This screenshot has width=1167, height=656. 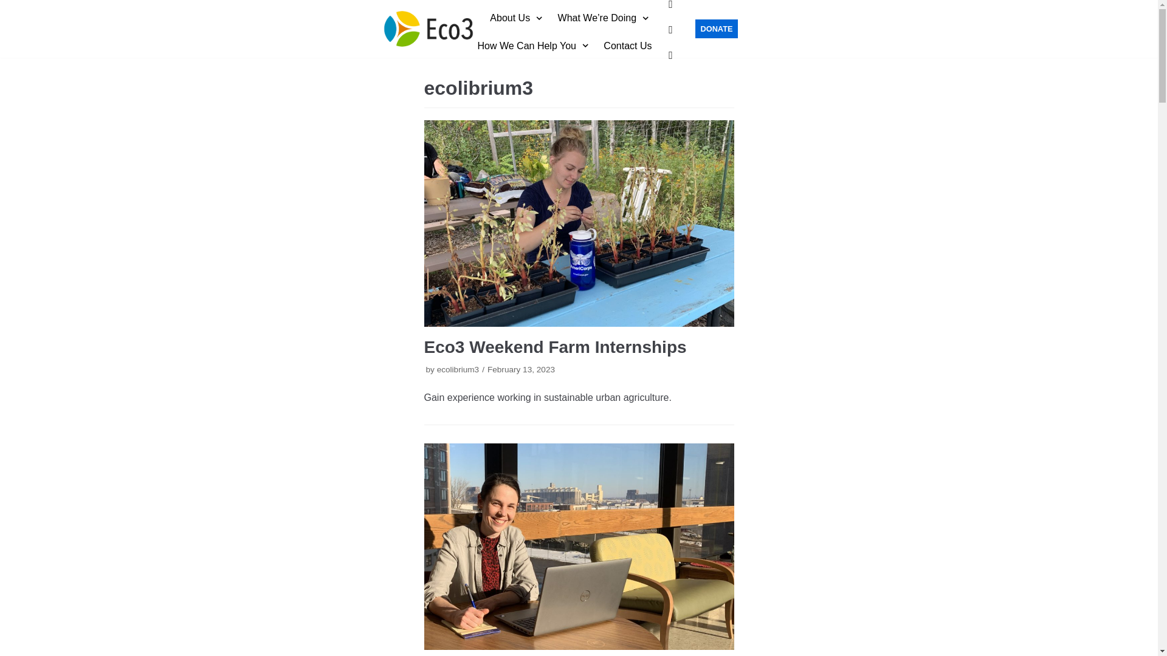 I want to click on DONATE, so click(x=716, y=29).